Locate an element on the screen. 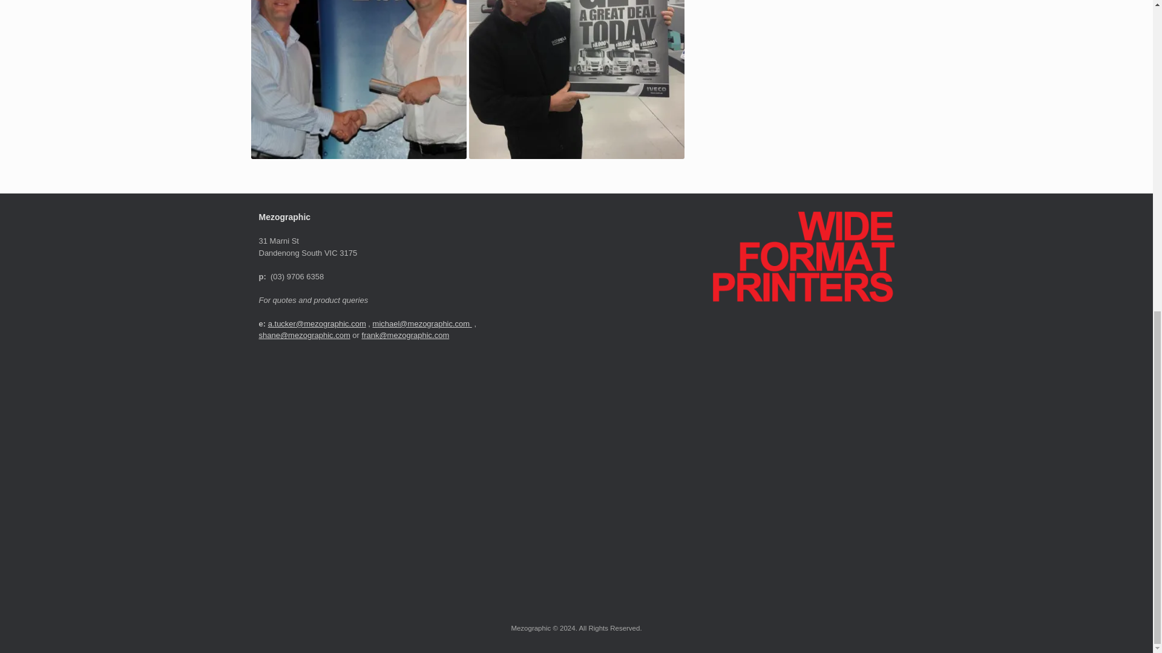 Image resolution: width=1162 pixels, height=653 pixels. tradeprint is located at coordinates (576, 80).